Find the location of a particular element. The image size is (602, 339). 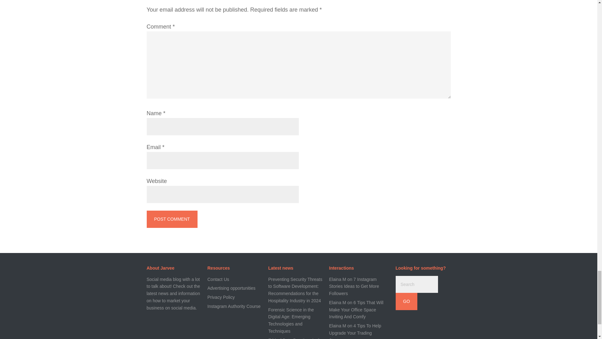

Contact Us is located at coordinates (218, 279).